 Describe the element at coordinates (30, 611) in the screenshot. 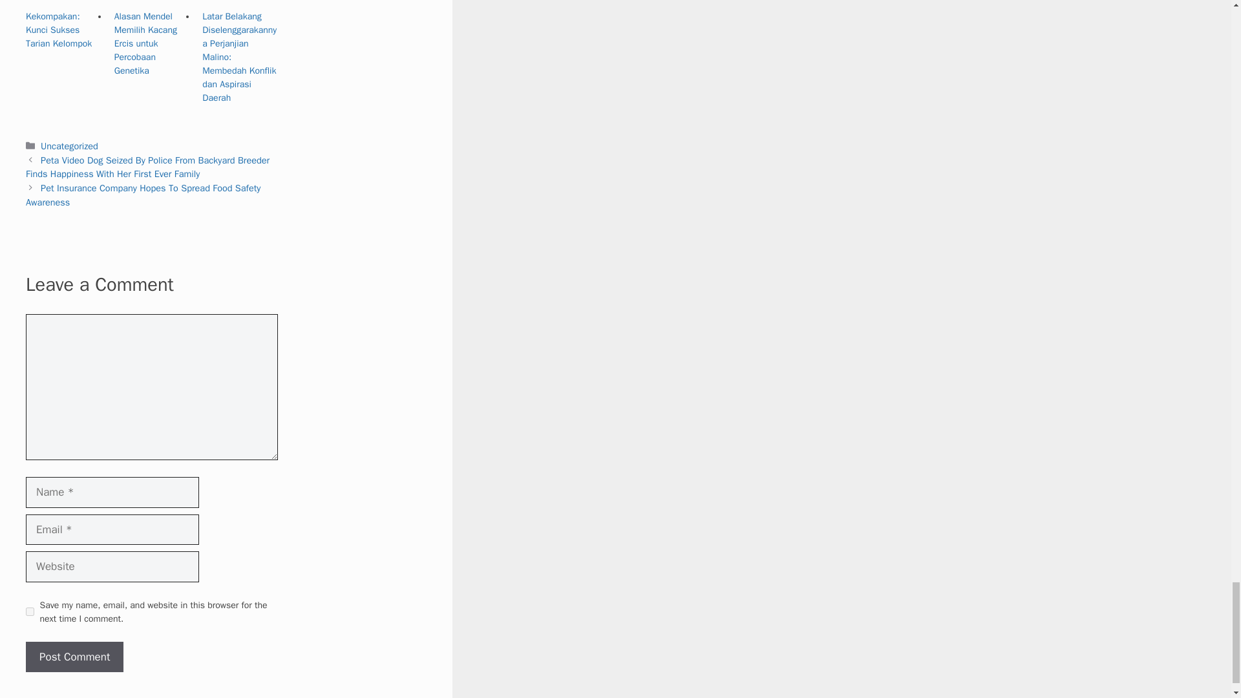

I see `yes` at that location.